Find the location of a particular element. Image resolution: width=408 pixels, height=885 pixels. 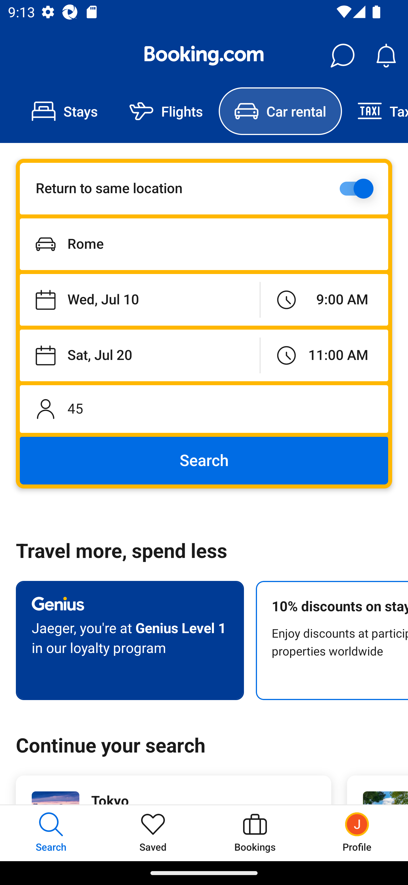

Car rental is located at coordinates (280, 111).